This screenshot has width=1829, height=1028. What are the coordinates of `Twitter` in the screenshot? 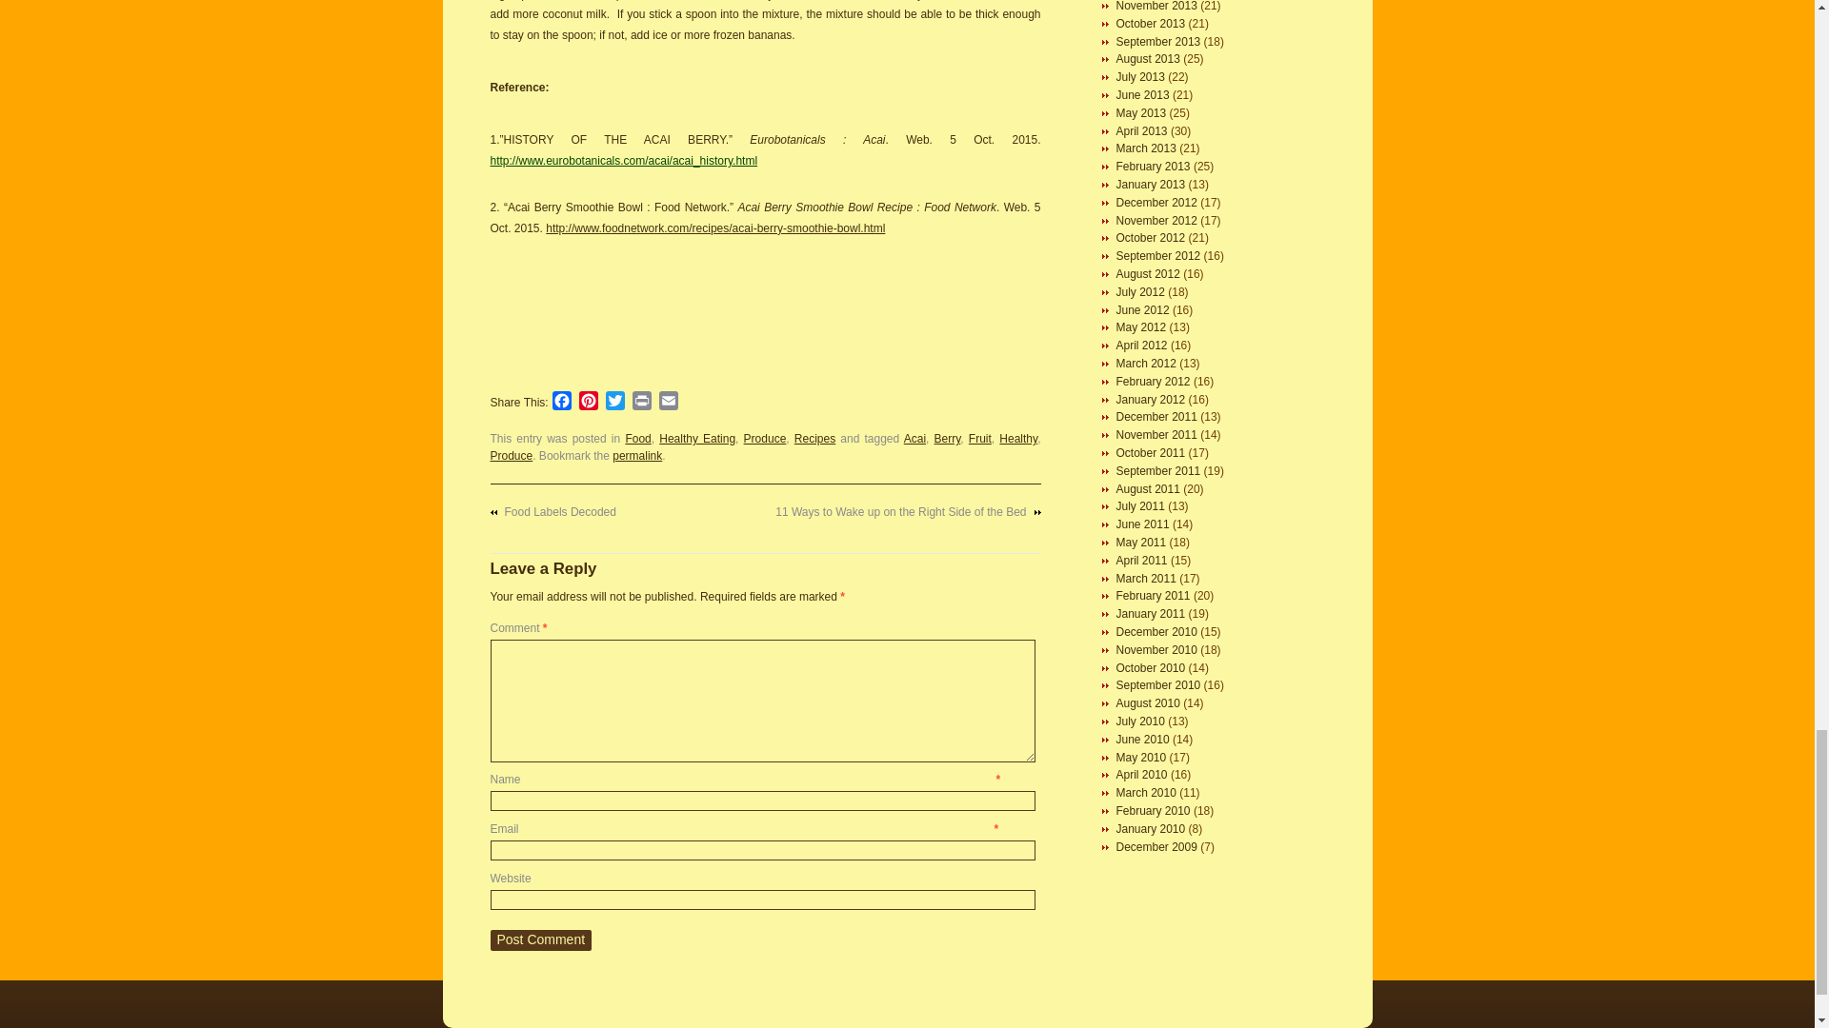 It's located at (615, 404).